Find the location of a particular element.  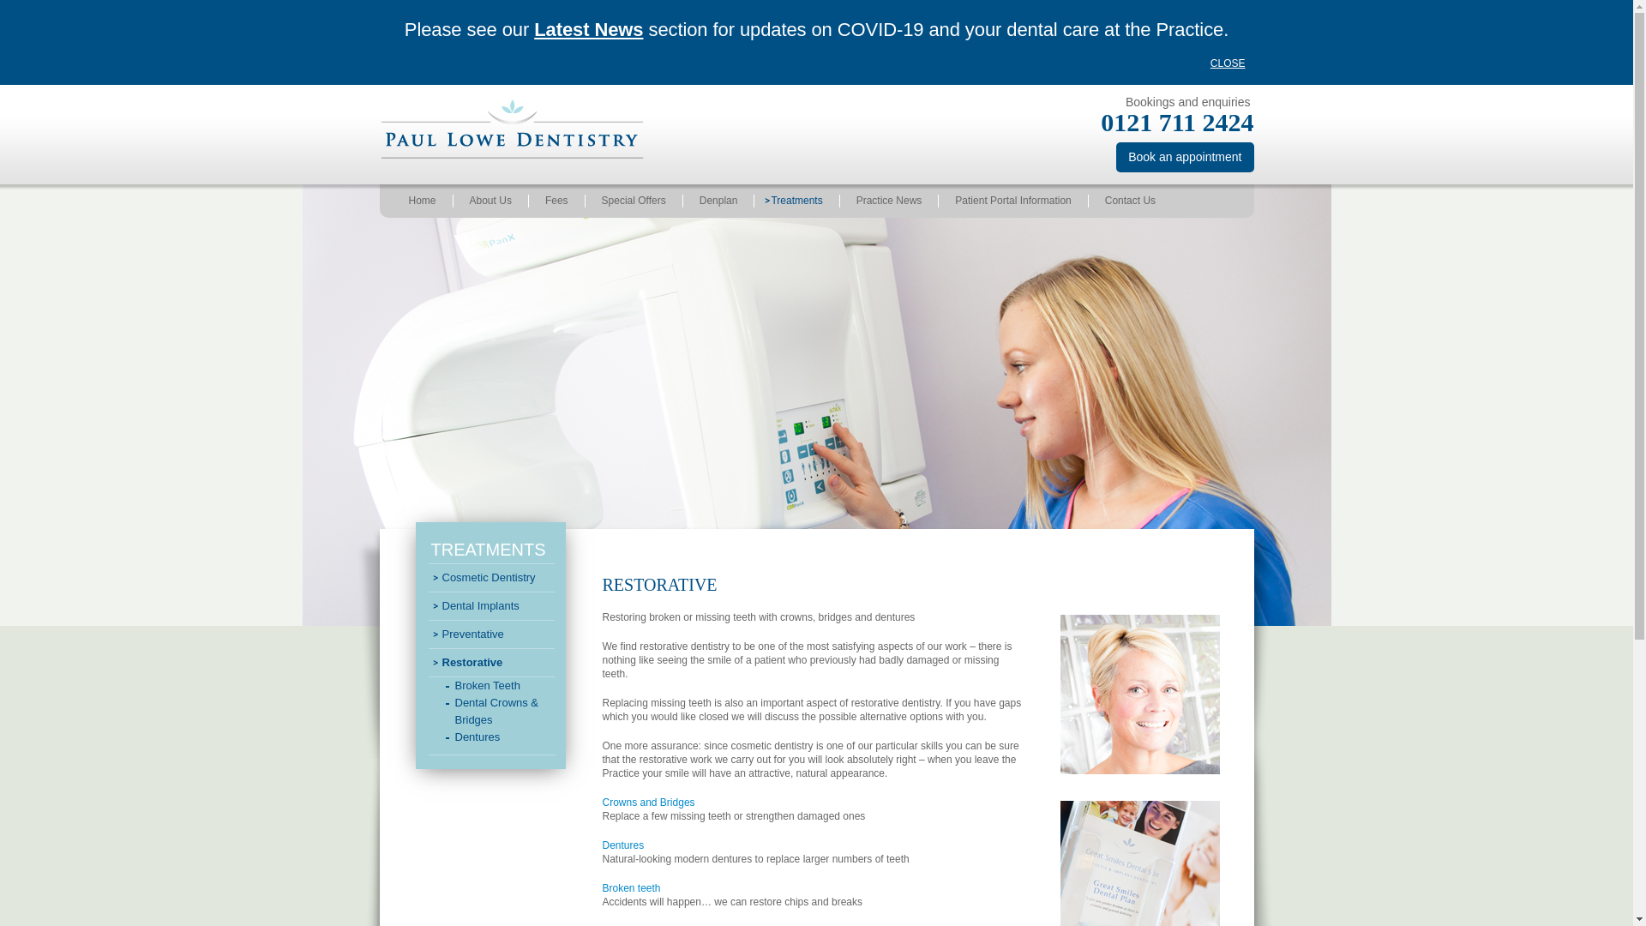

Book an appointment is located at coordinates (1184, 157).